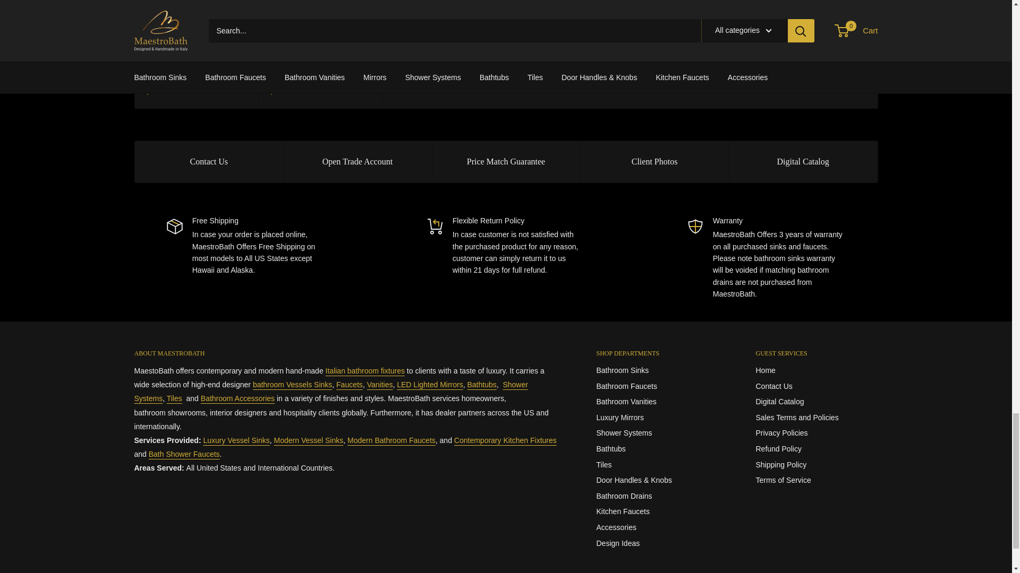 The width and height of the screenshot is (1020, 573). I want to click on Bathroom Faucets, so click(350, 385).